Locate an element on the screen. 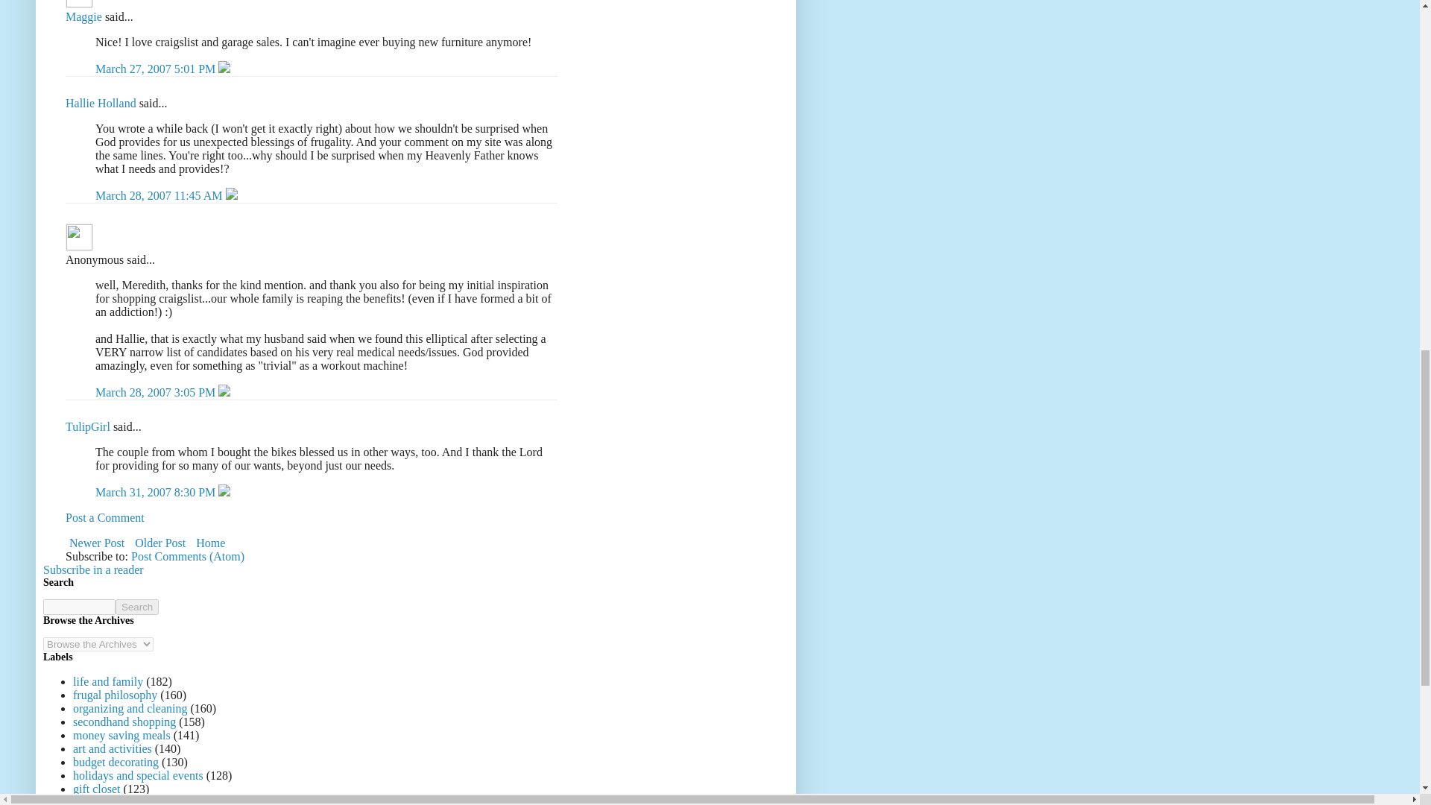 Image resolution: width=1431 pixels, height=805 pixels. Search is located at coordinates (137, 607).